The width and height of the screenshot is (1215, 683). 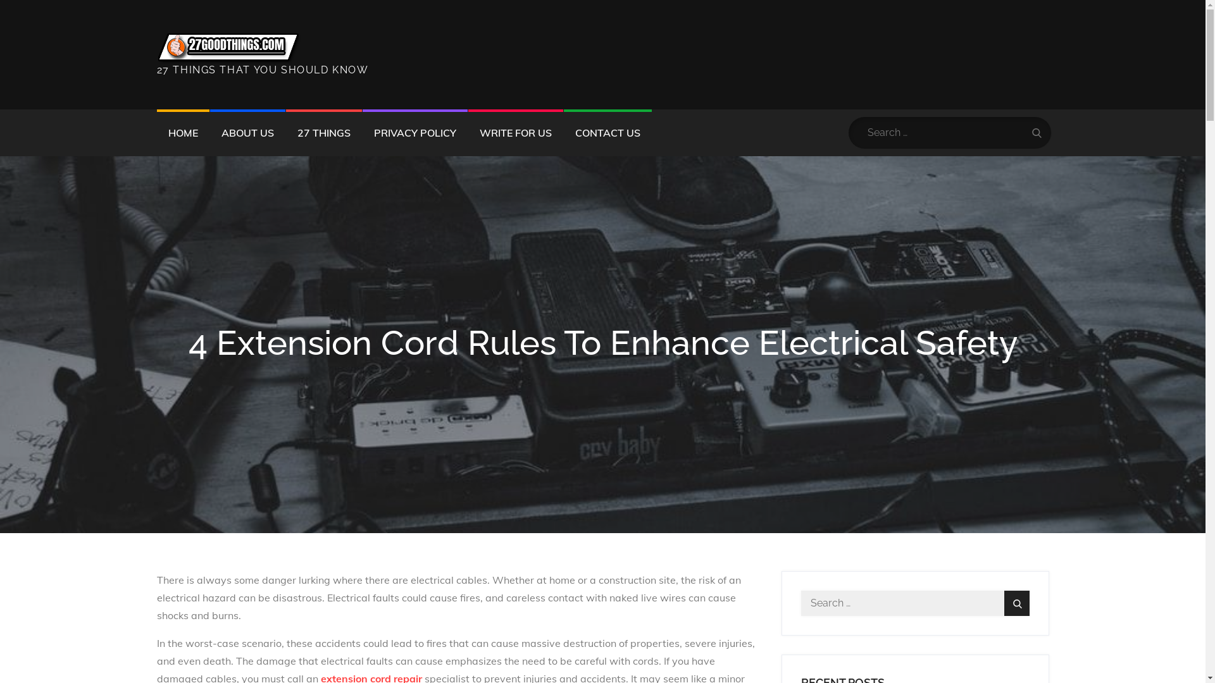 What do you see at coordinates (516, 133) in the screenshot?
I see `WRITE FOR US` at bounding box center [516, 133].